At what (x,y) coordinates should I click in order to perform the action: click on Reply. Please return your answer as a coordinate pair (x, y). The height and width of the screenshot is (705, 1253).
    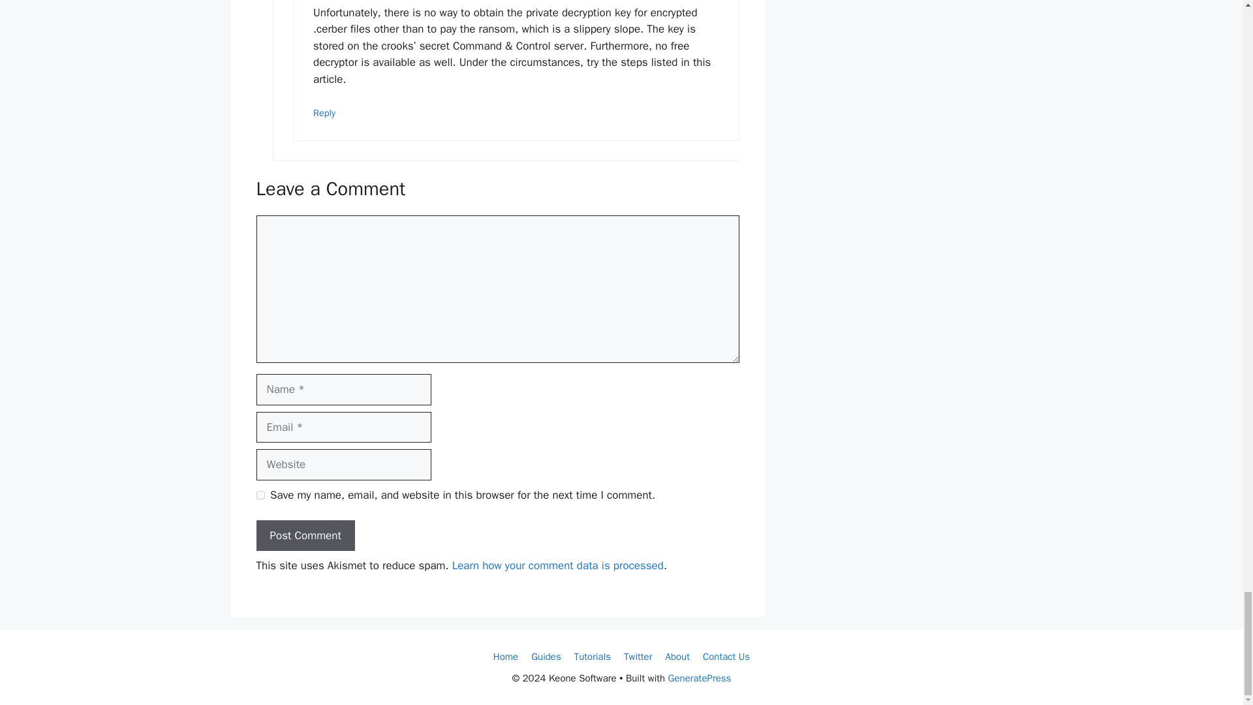
    Looking at the image, I should click on (324, 113).